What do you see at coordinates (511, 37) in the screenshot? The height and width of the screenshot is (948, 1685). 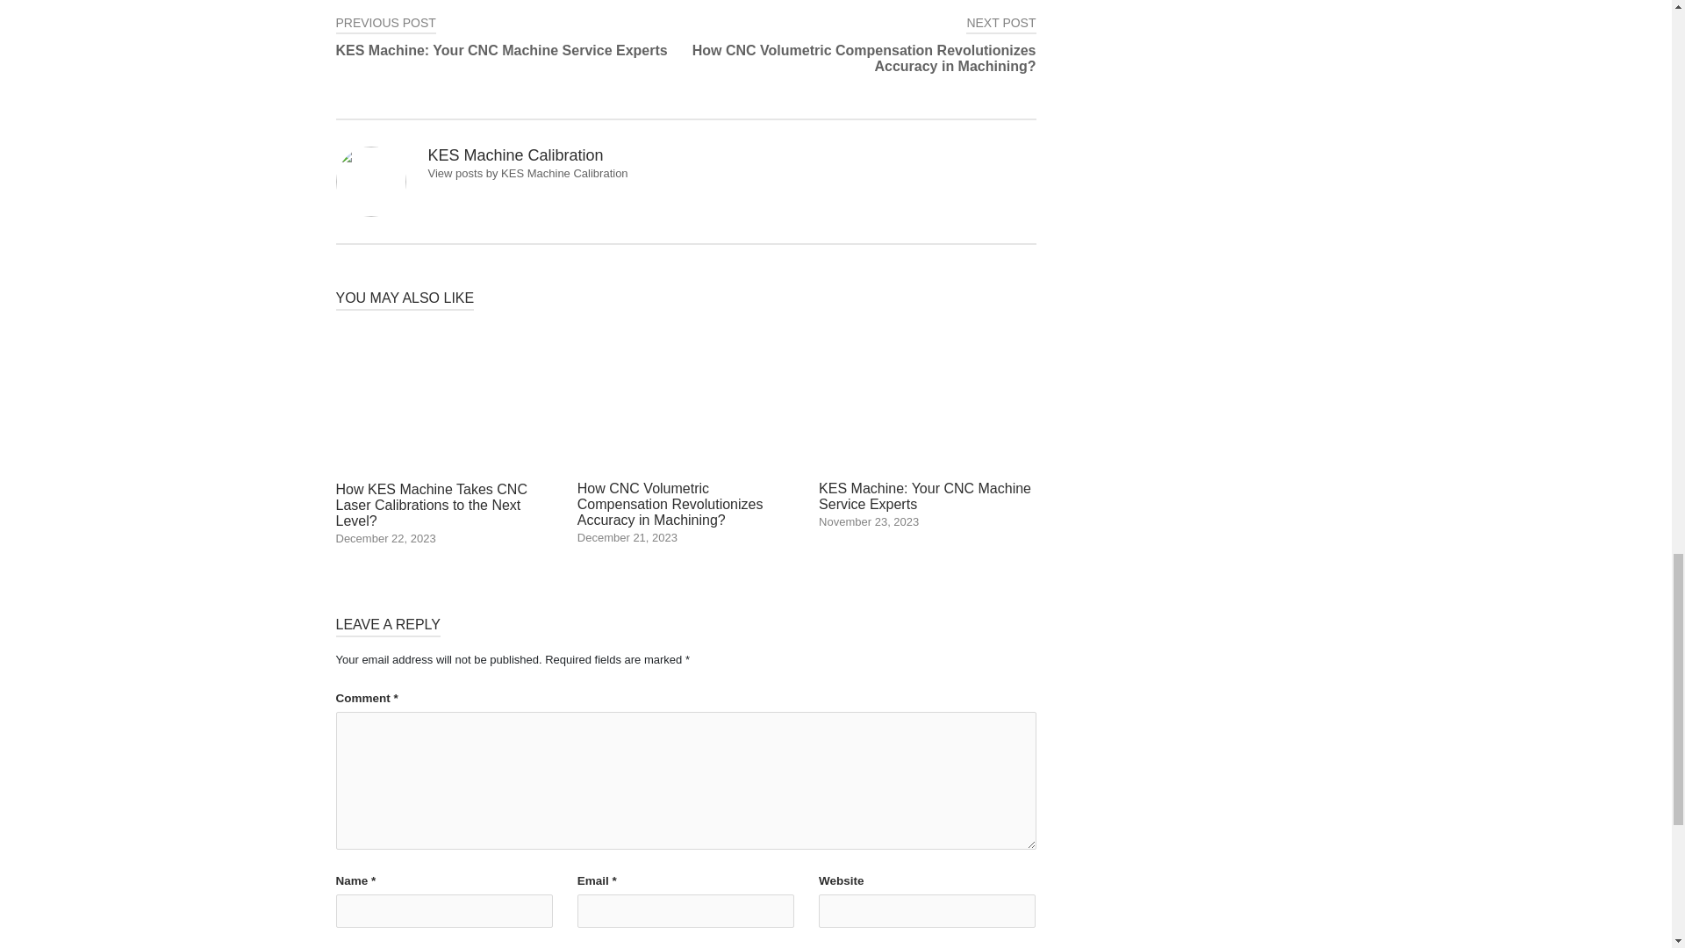 I see `View posts by KES Machine Calibration` at bounding box center [511, 37].